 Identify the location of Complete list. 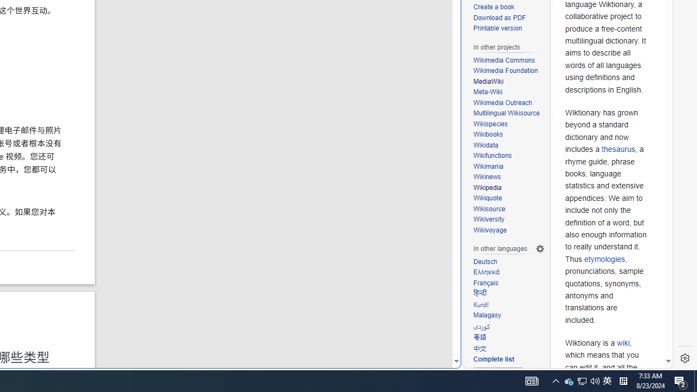
(493, 359).